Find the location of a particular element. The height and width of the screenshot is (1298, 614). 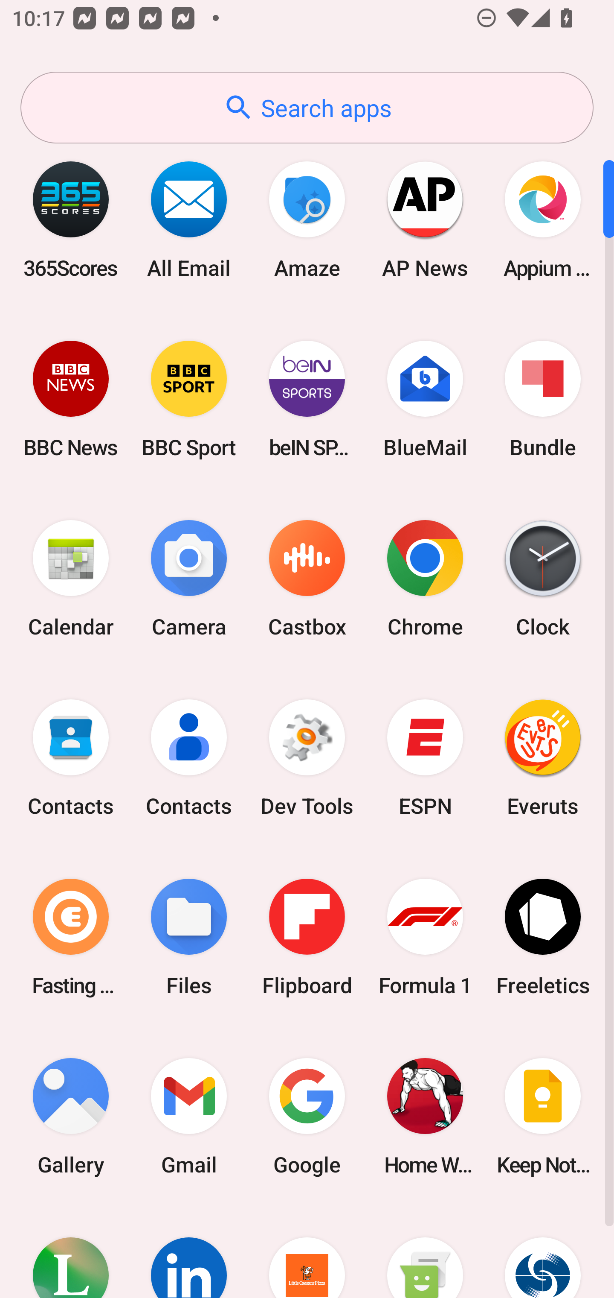

Home Workout is located at coordinates (425, 1116).